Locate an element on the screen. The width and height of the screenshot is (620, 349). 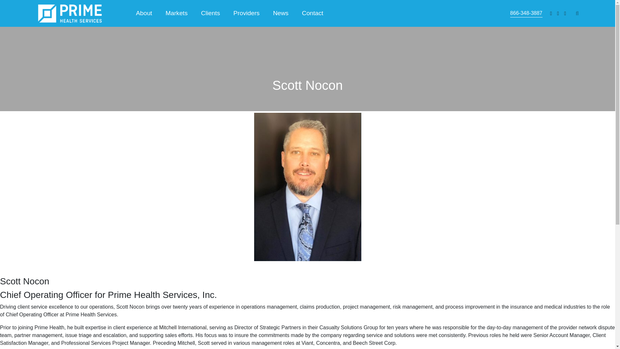
Markets is located at coordinates (176, 14).